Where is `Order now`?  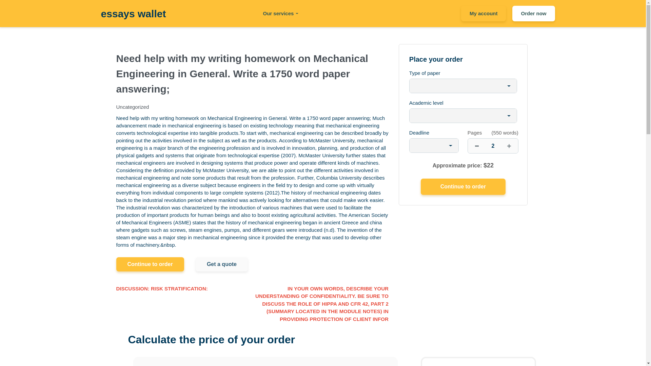 Order now is located at coordinates (533, 14).